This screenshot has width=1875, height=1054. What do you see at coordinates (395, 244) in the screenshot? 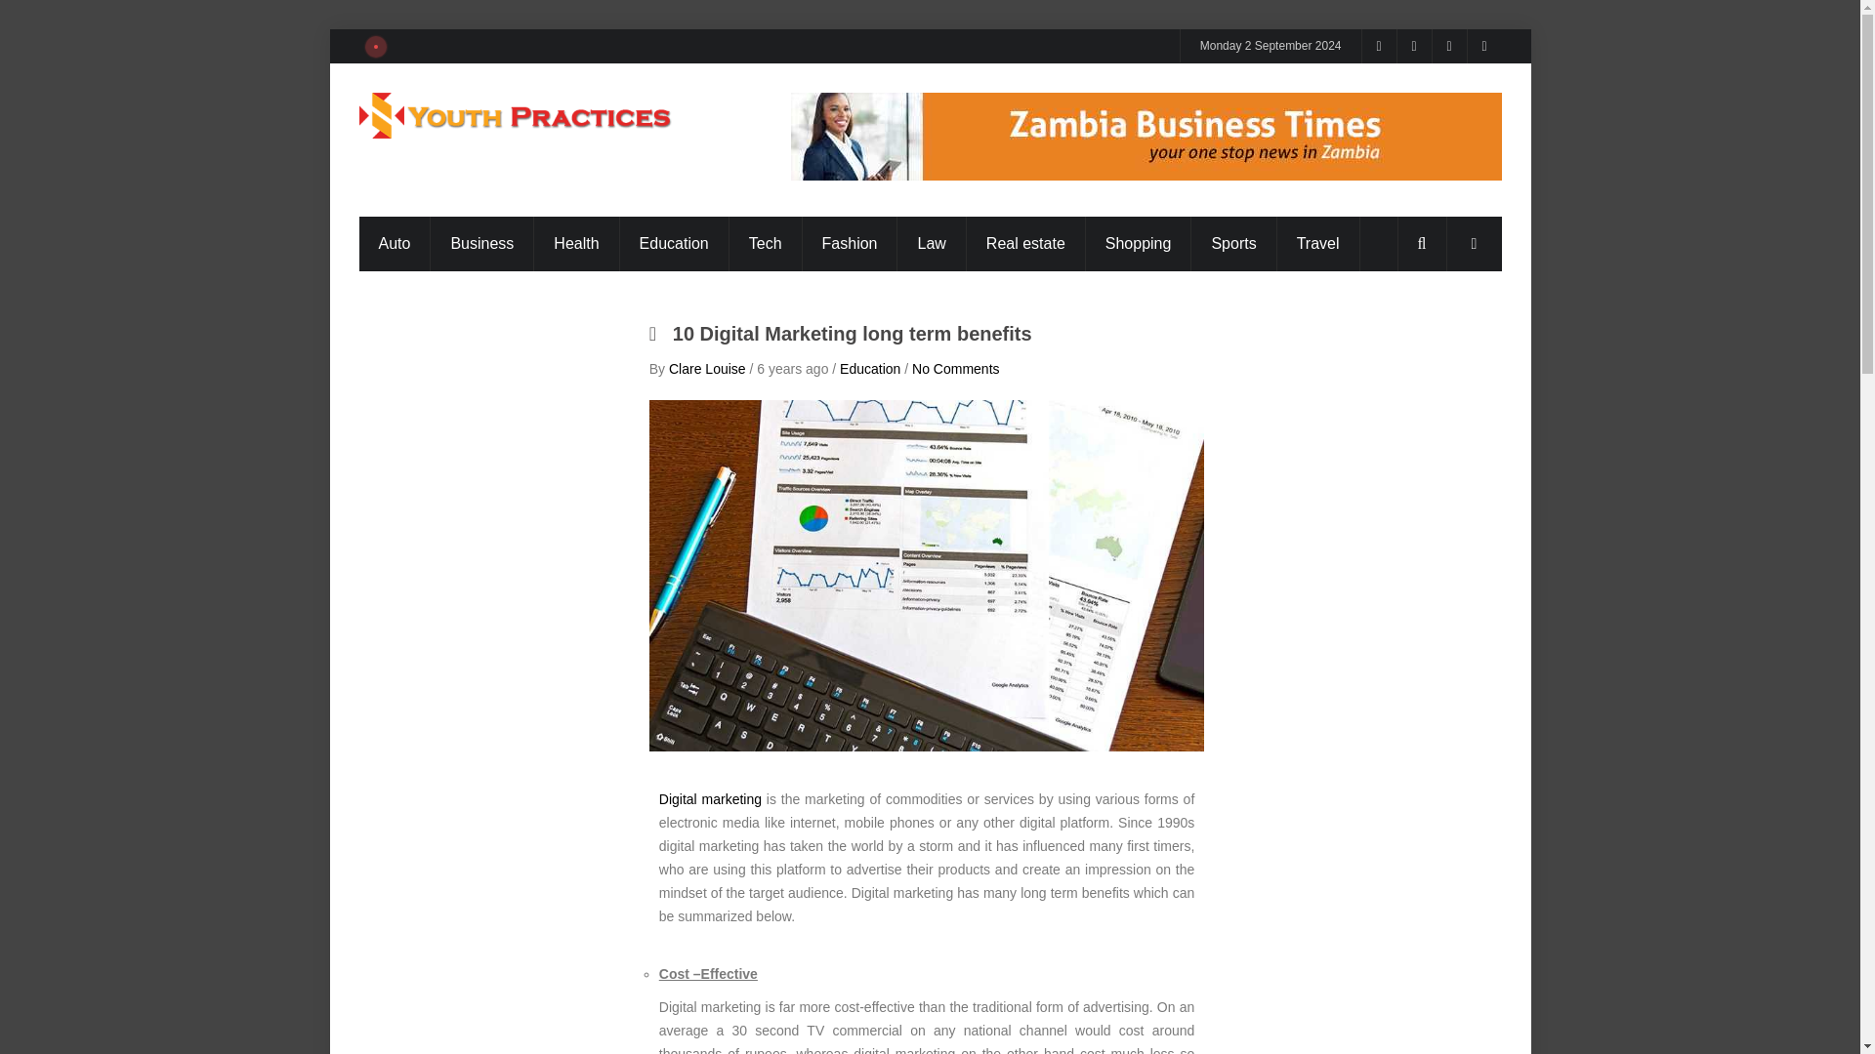
I see `Auto` at bounding box center [395, 244].